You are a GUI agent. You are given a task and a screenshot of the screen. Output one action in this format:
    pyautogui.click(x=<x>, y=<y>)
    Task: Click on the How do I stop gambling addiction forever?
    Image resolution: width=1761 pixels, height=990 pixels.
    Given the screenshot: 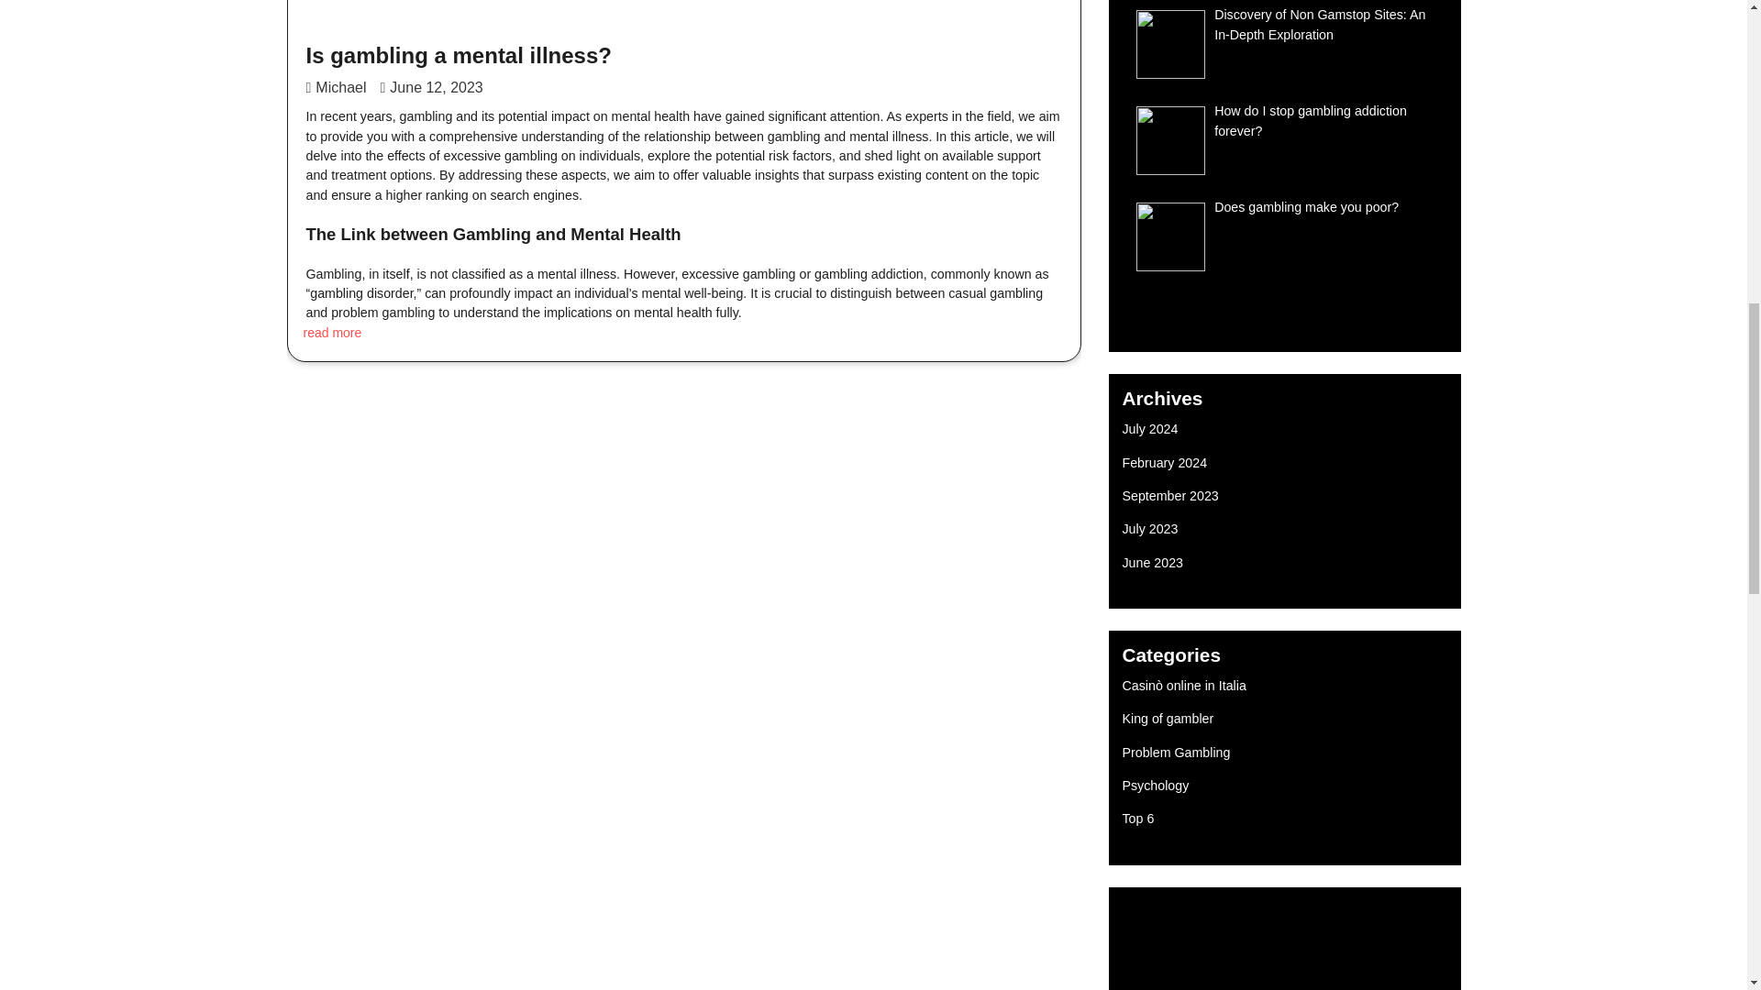 What is the action you would take?
    pyautogui.click(x=1311, y=121)
    